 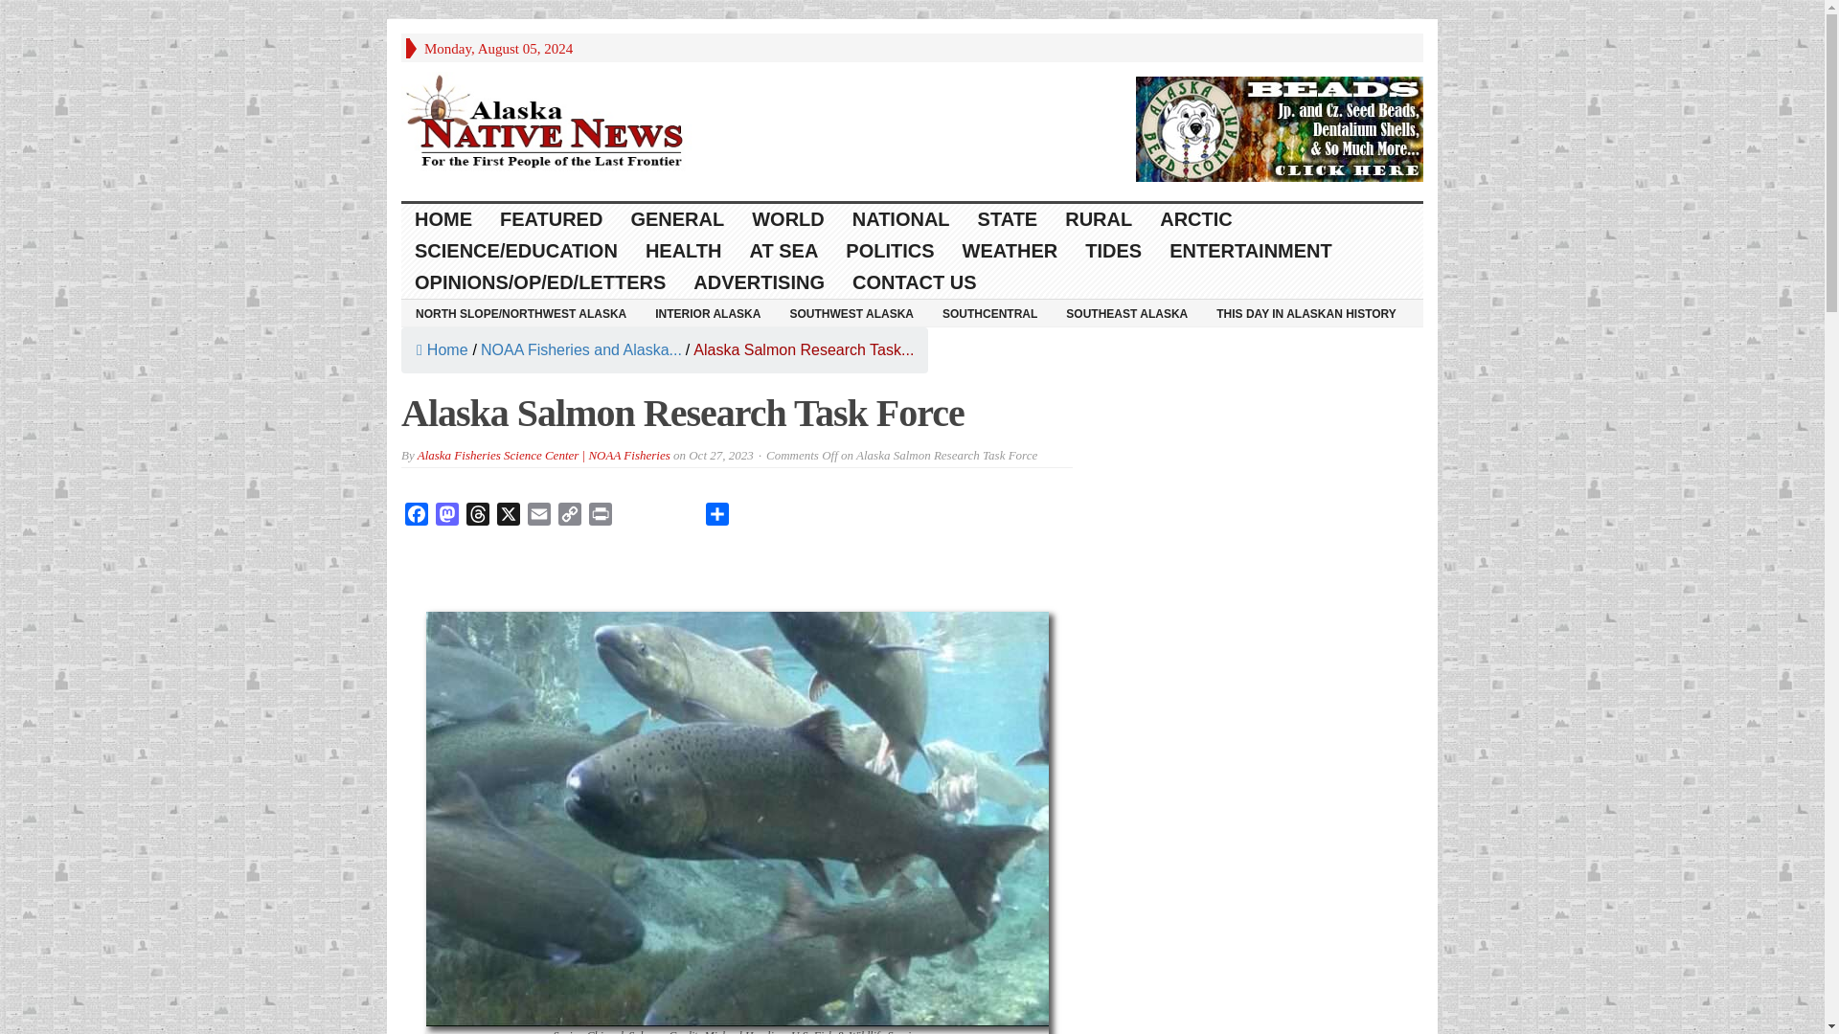 What do you see at coordinates (1251, 251) in the screenshot?
I see `ENTERTAINMENT` at bounding box center [1251, 251].